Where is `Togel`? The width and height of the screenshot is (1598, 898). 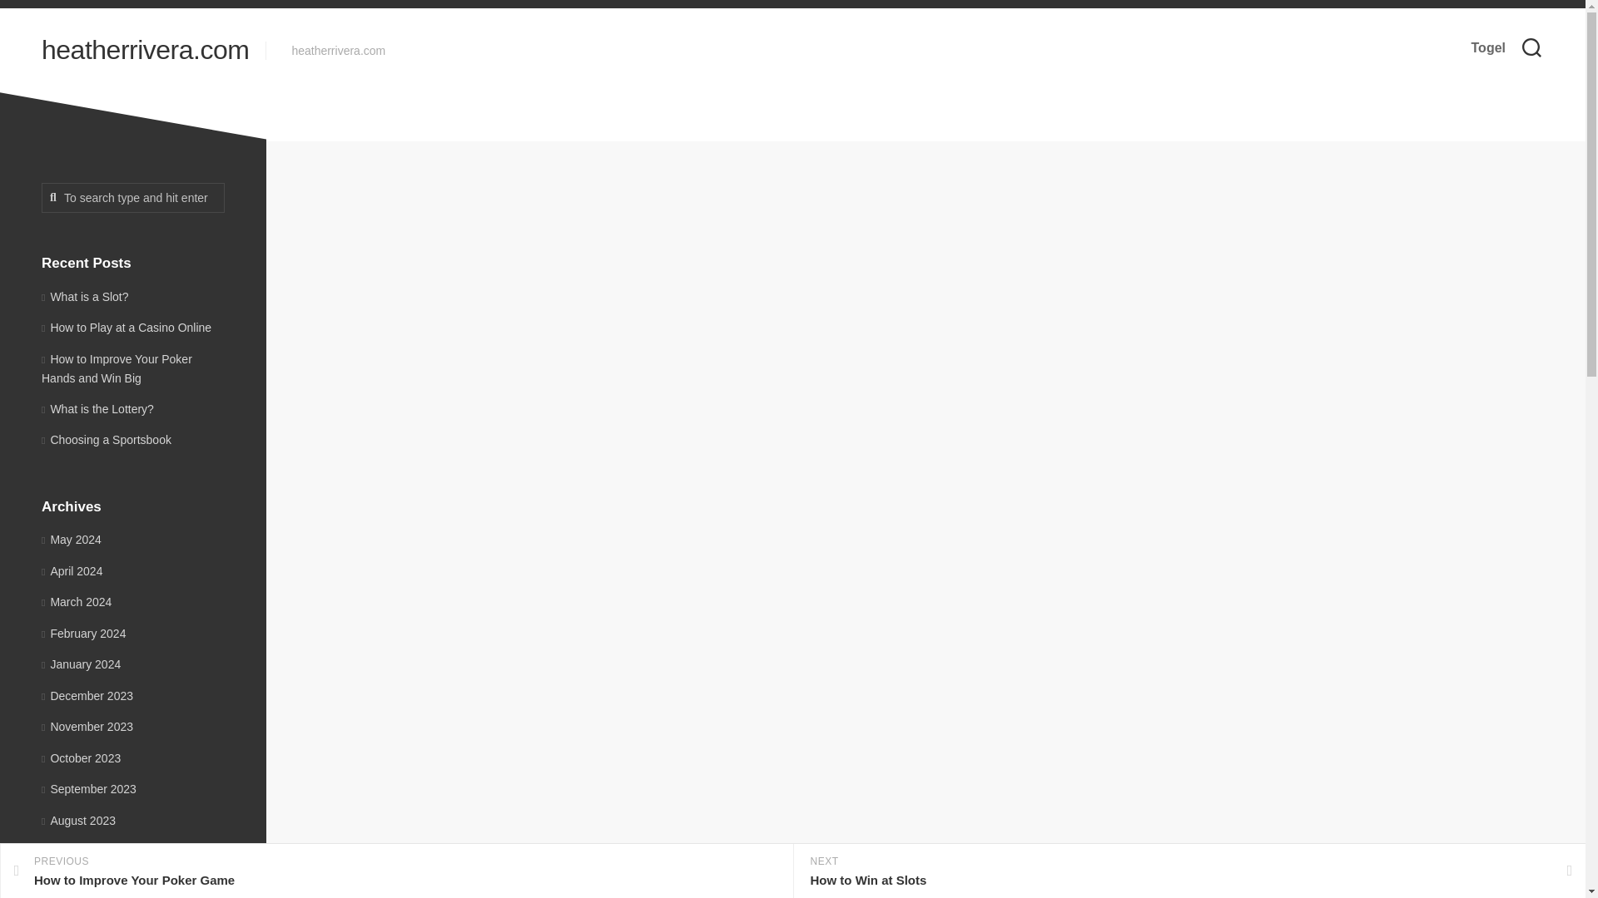
Togel is located at coordinates (78, 820).